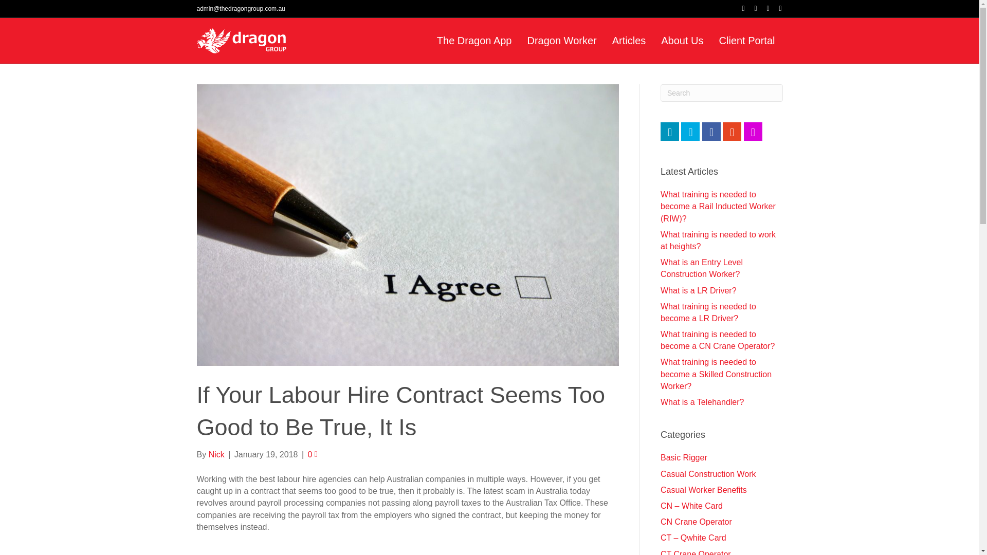 The width and height of the screenshot is (987, 555). I want to click on Nick, so click(216, 454).